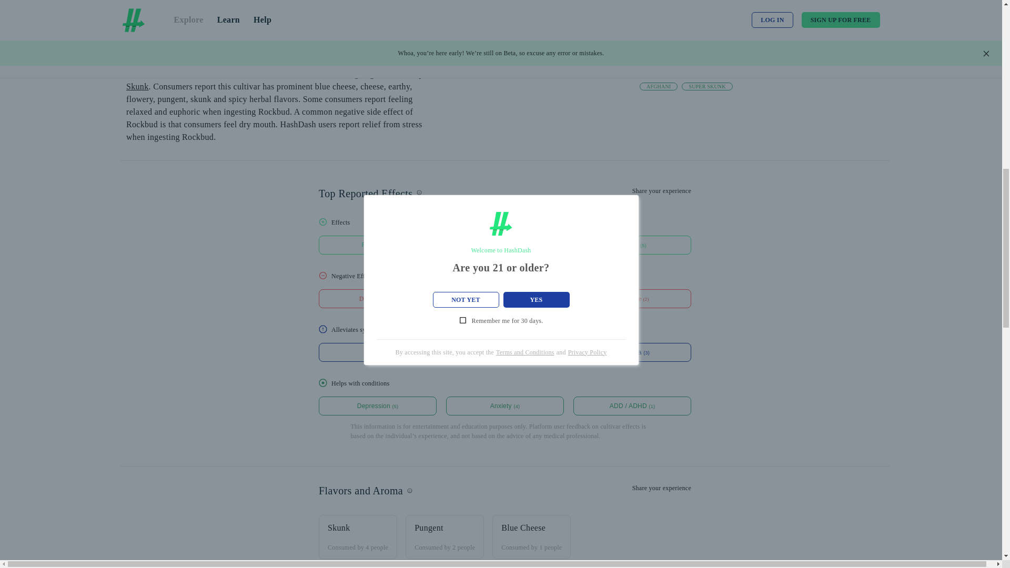 The width and height of the screenshot is (1010, 568). What do you see at coordinates (632, 245) in the screenshot?
I see `sleepy` at bounding box center [632, 245].